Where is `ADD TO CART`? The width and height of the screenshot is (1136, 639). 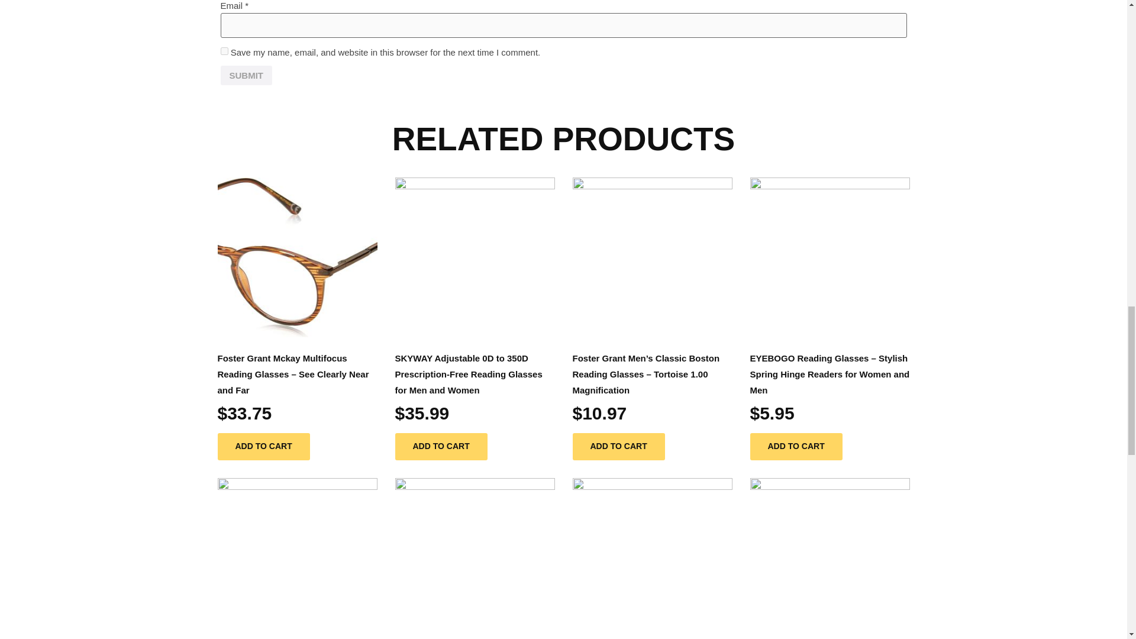 ADD TO CART is located at coordinates (264, 446).